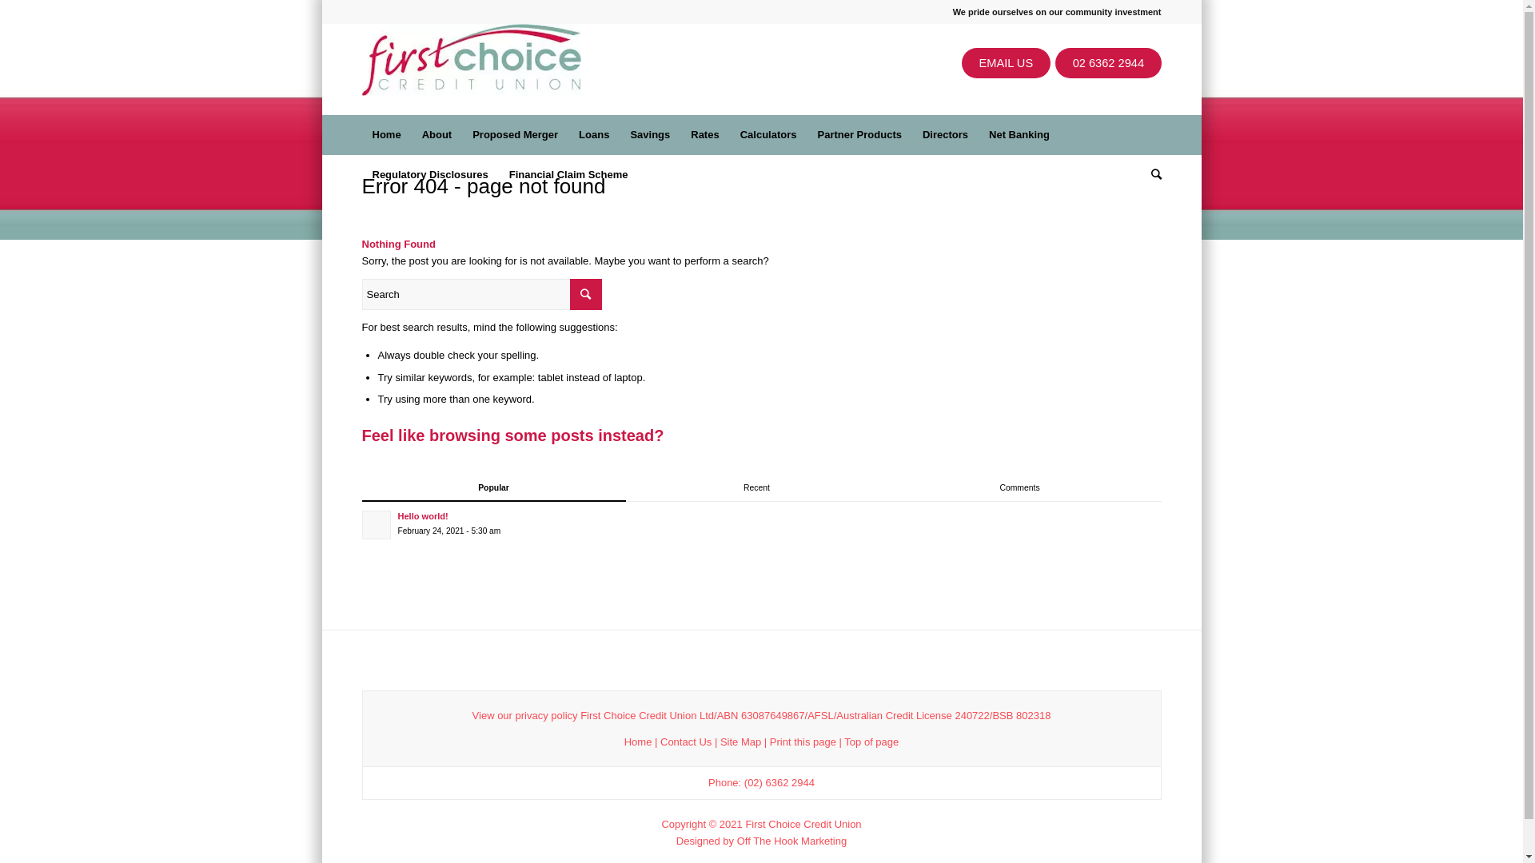 The image size is (1535, 863). What do you see at coordinates (871, 742) in the screenshot?
I see `Top of page` at bounding box center [871, 742].